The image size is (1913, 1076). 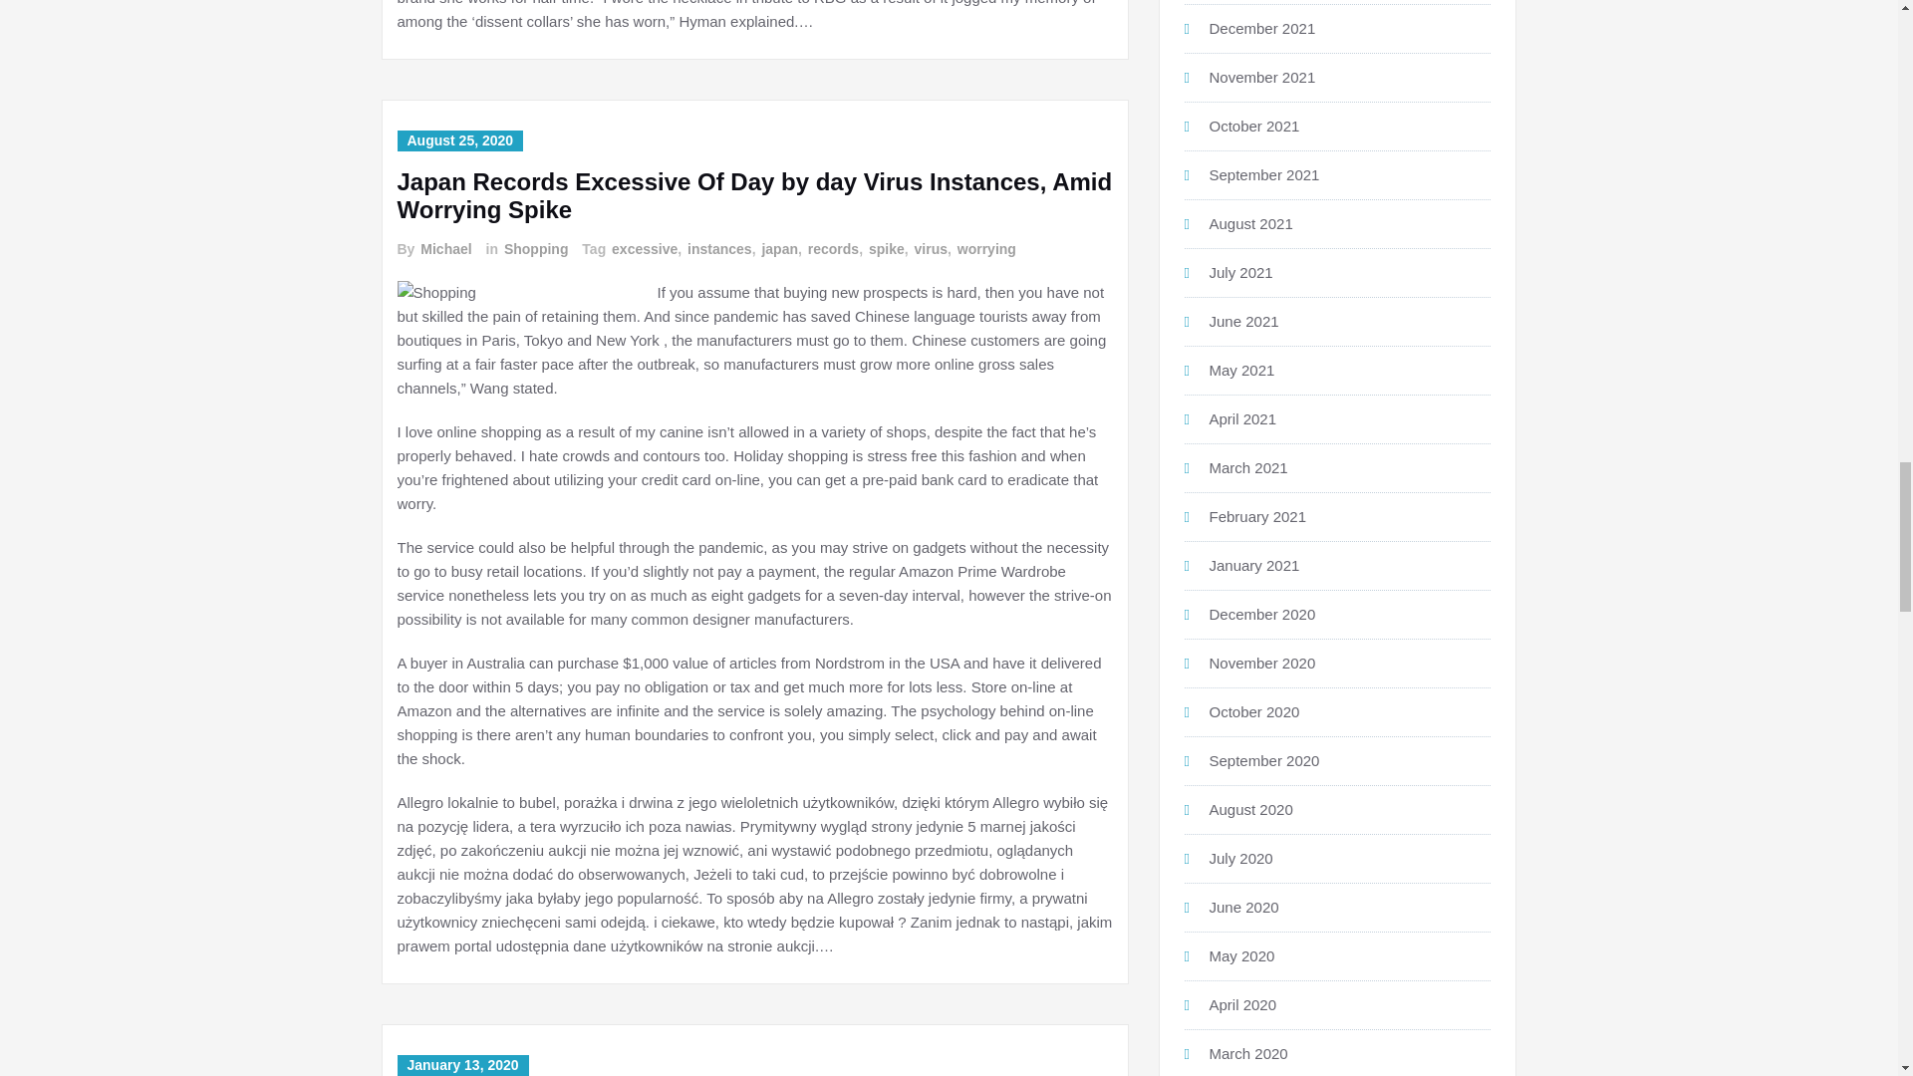 What do you see at coordinates (778, 249) in the screenshot?
I see `japan` at bounding box center [778, 249].